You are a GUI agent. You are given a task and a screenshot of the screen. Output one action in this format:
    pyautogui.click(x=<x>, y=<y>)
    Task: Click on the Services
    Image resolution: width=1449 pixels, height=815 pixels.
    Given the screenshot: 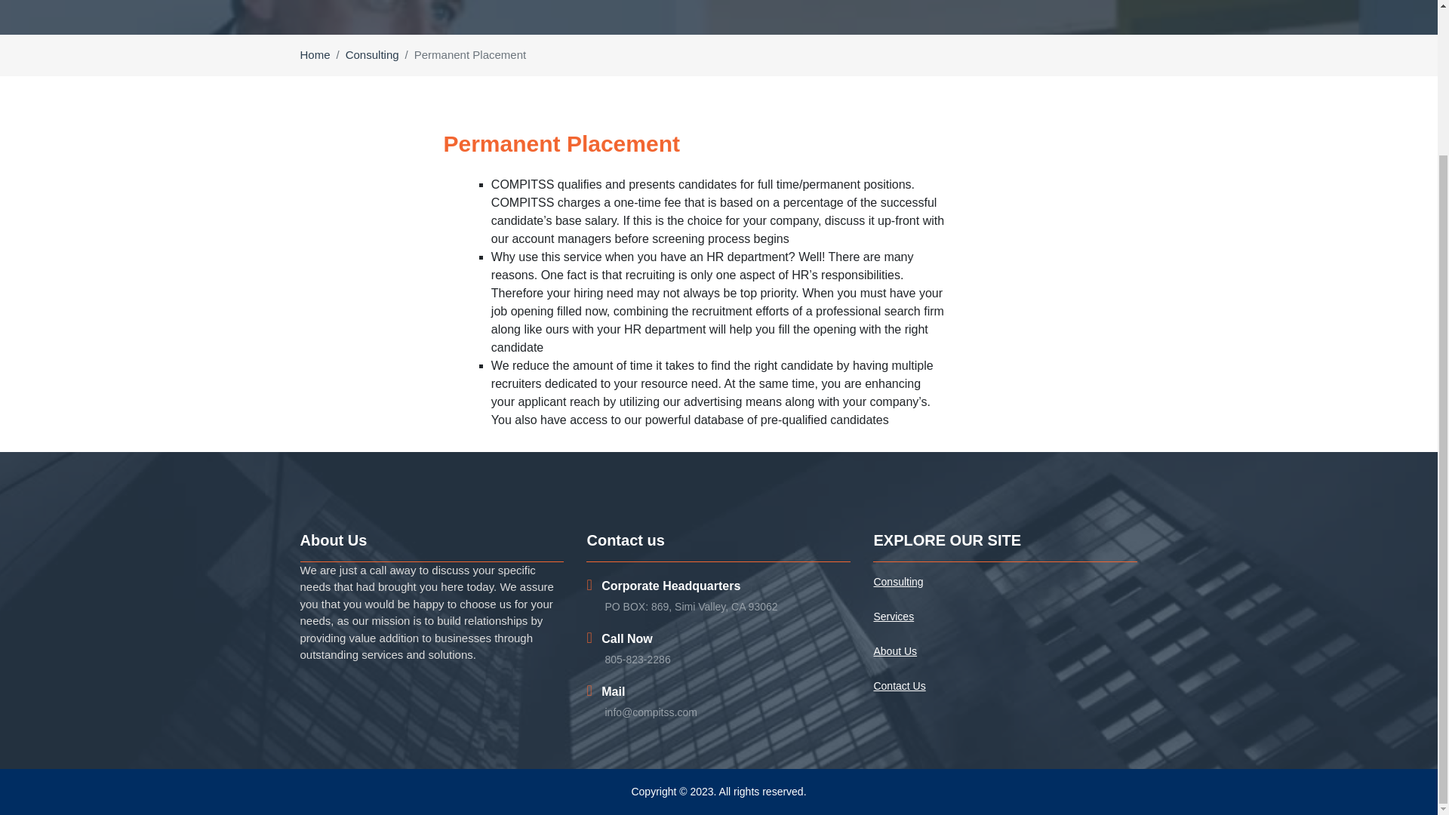 What is the action you would take?
    pyautogui.click(x=1005, y=617)
    